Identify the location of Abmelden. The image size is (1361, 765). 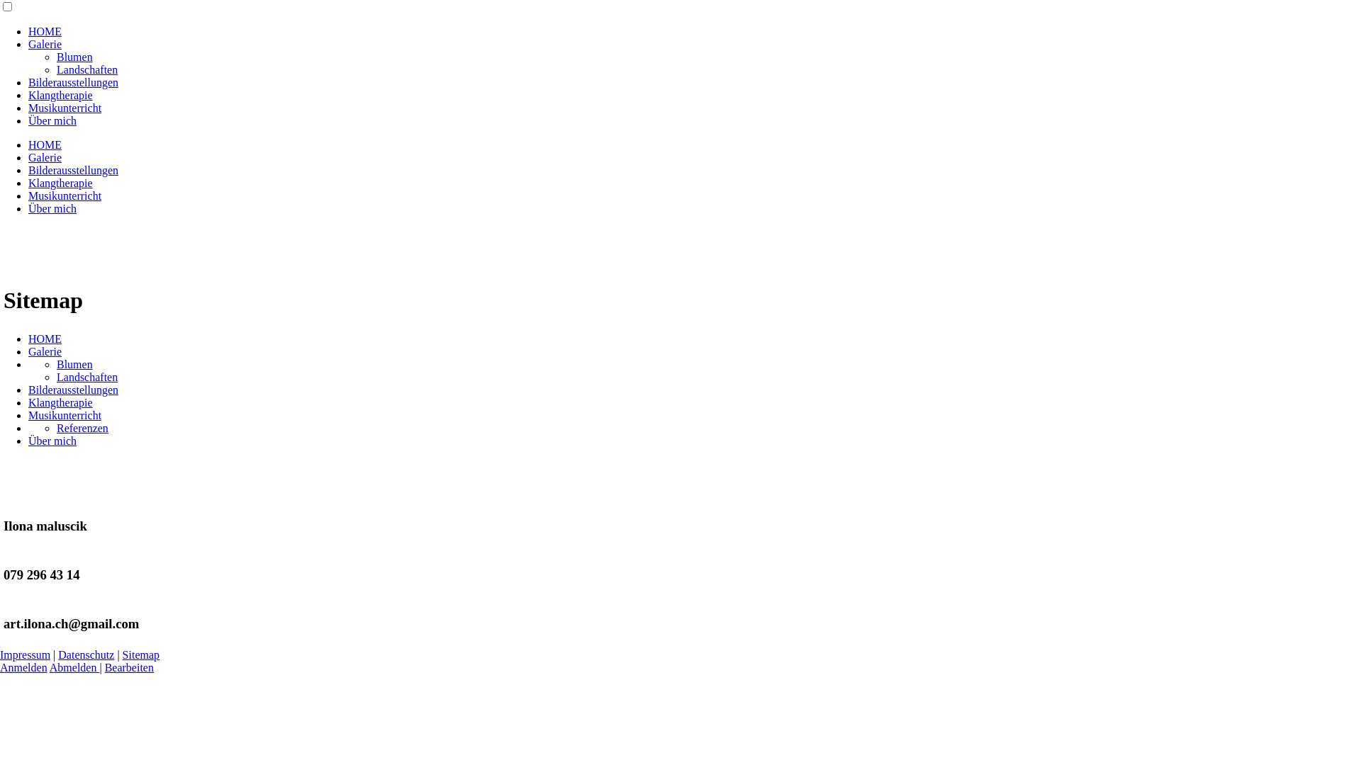
(75, 667).